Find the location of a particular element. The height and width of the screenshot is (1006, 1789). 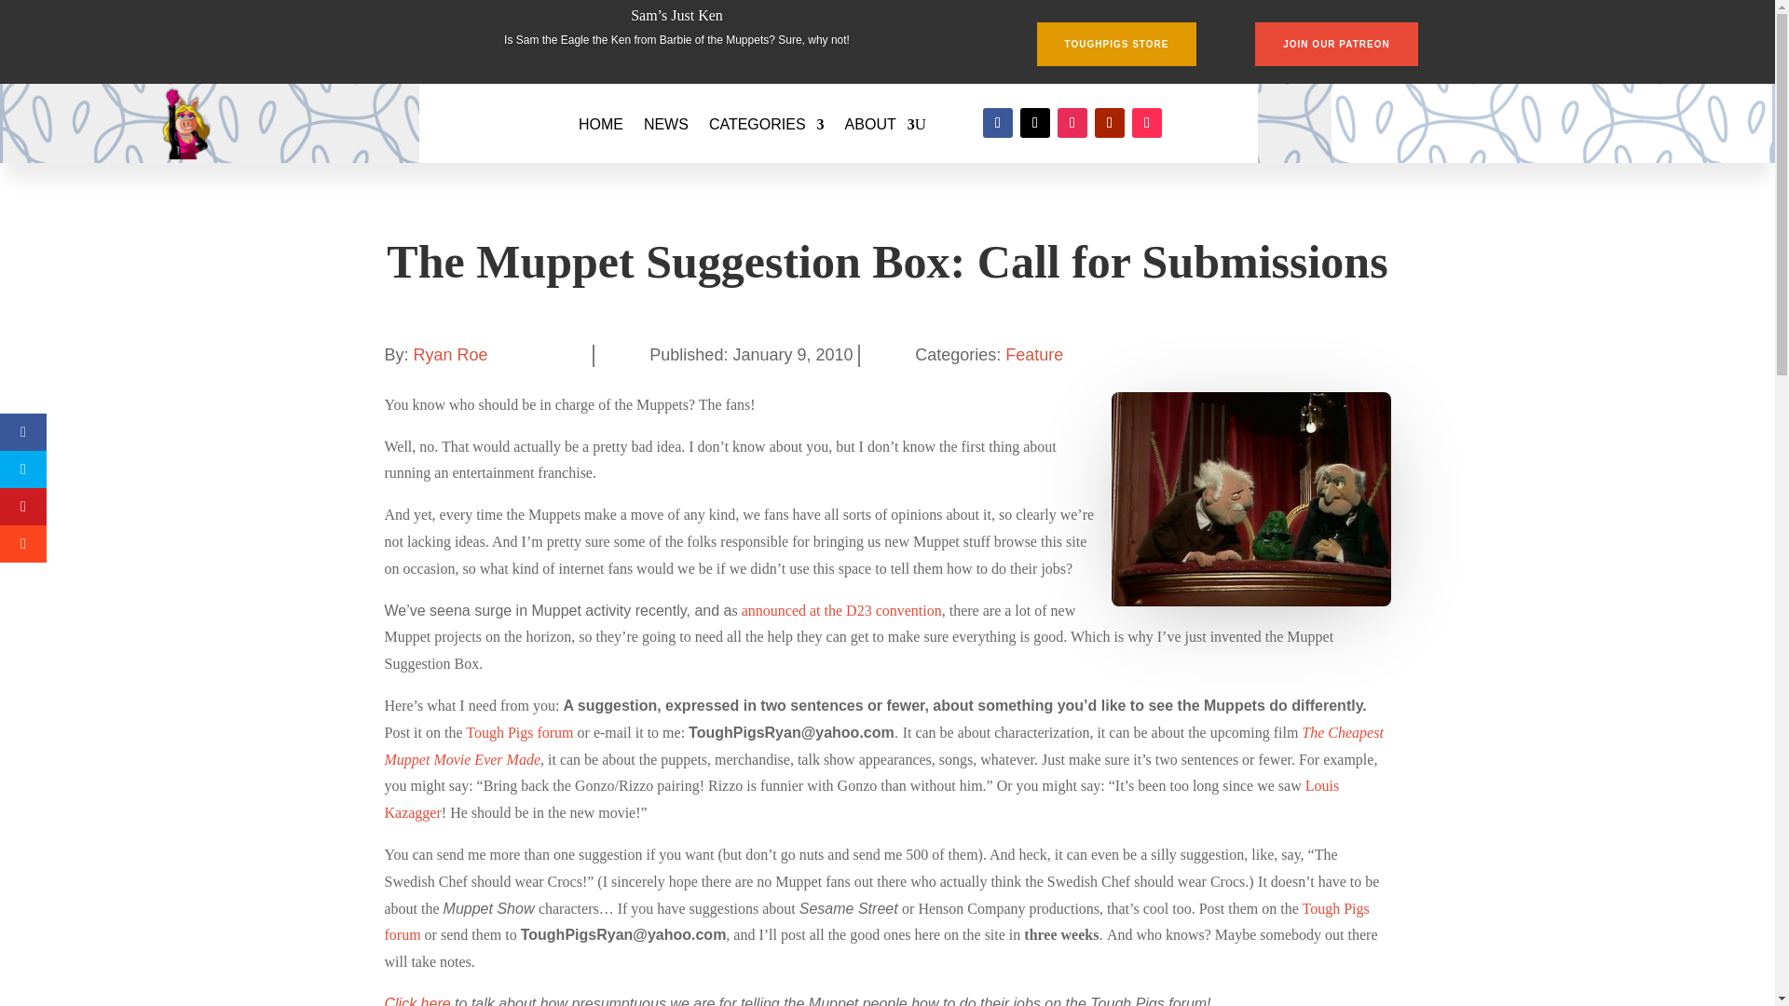

Avocado-764282 is located at coordinates (1250, 499).